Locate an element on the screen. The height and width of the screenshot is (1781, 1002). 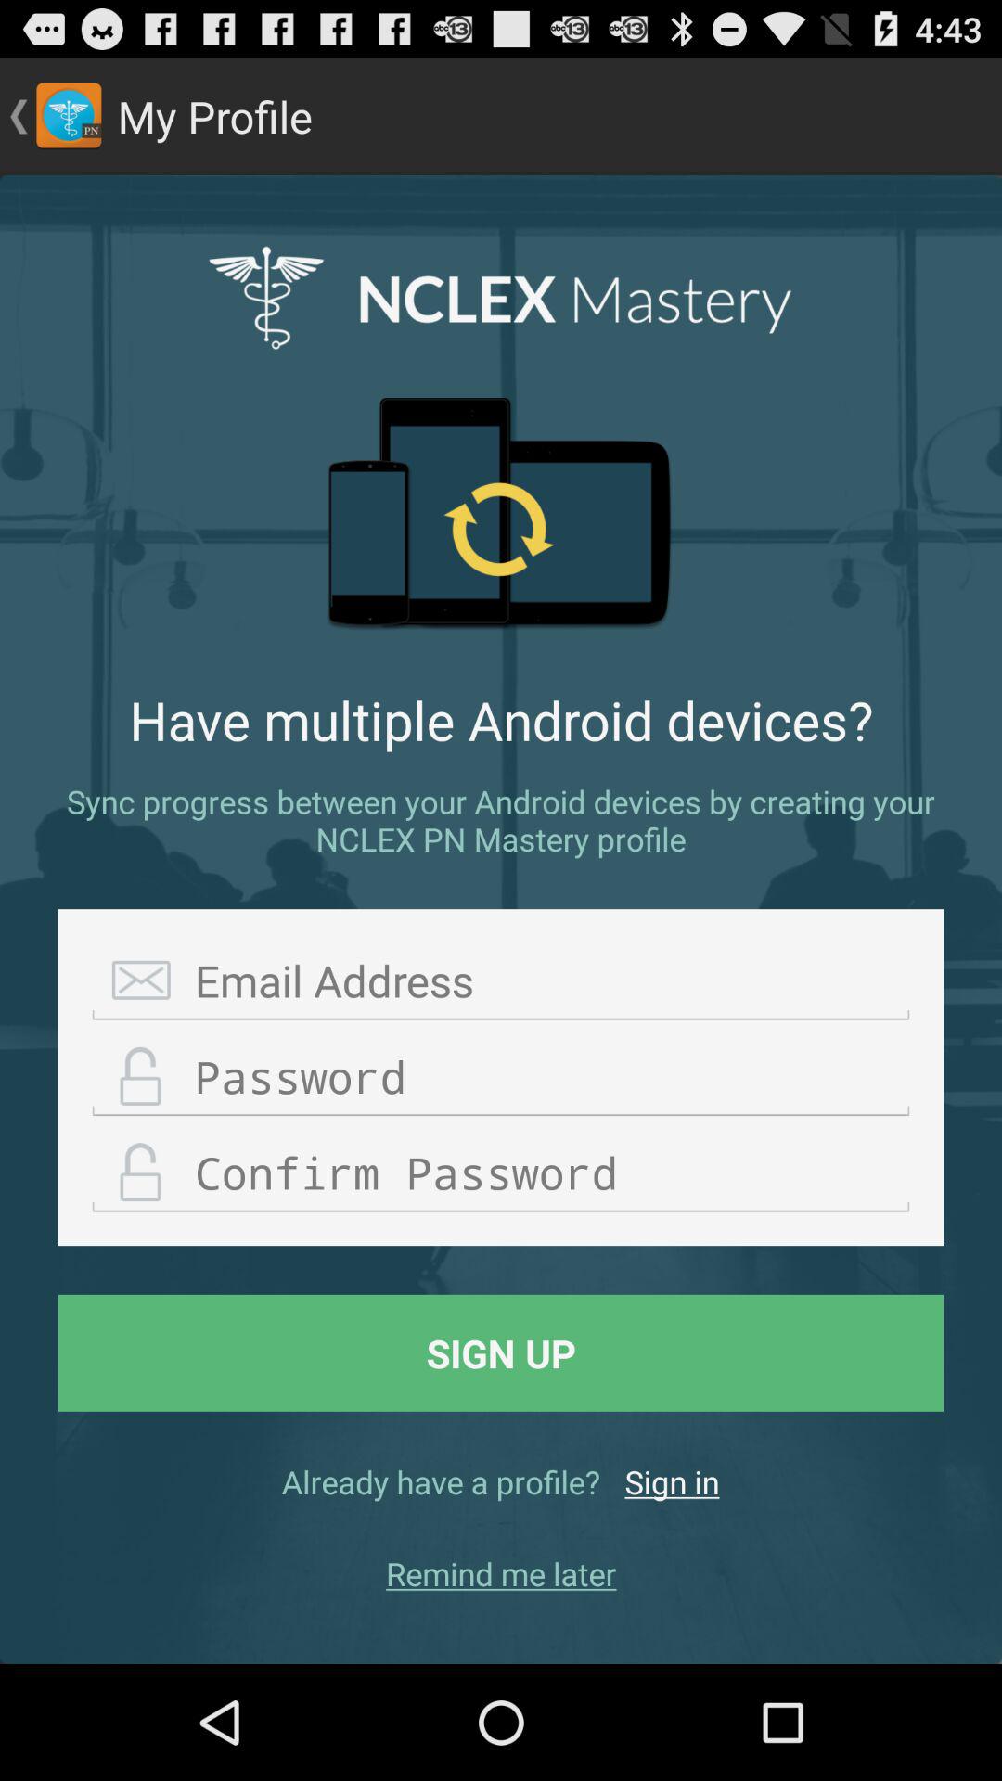
turn off the item below sync progress between icon is located at coordinates (501, 981).